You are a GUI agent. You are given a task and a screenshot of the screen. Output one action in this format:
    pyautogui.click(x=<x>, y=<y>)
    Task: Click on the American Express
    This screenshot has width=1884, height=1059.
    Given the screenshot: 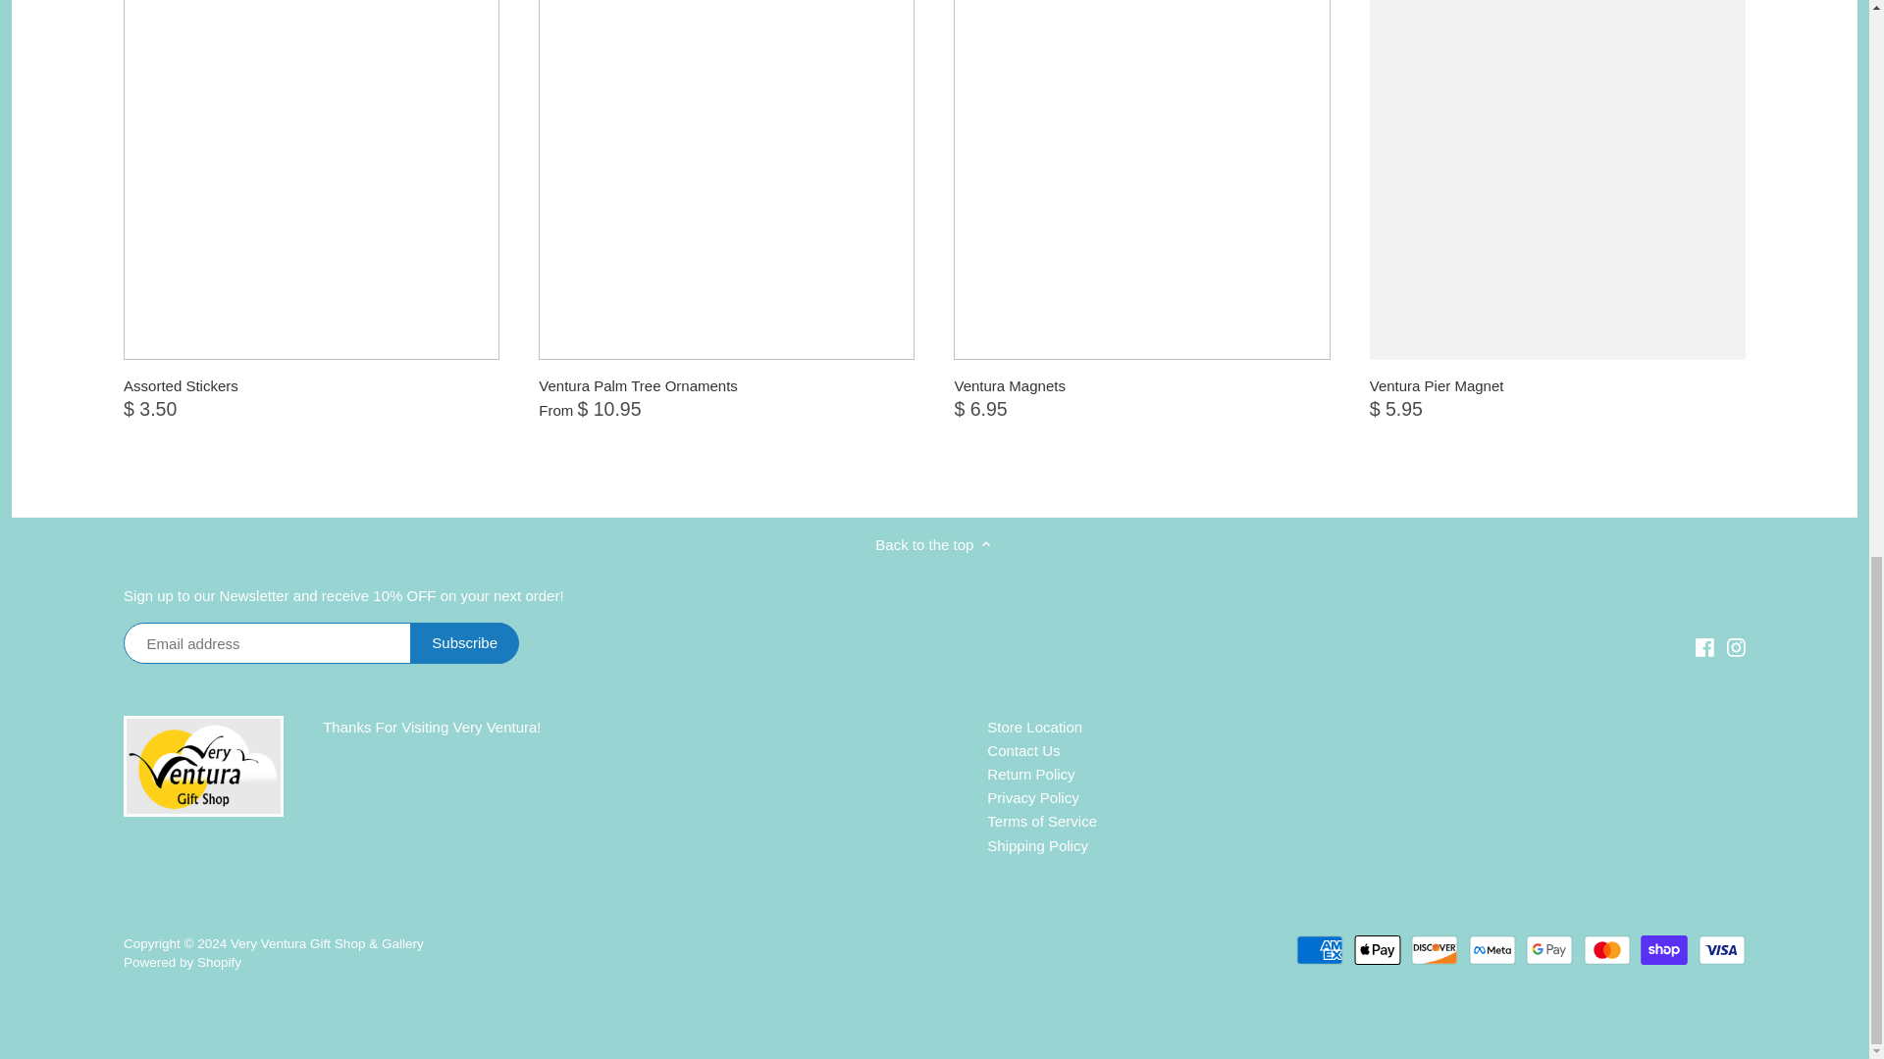 What is the action you would take?
    pyautogui.click(x=1319, y=949)
    